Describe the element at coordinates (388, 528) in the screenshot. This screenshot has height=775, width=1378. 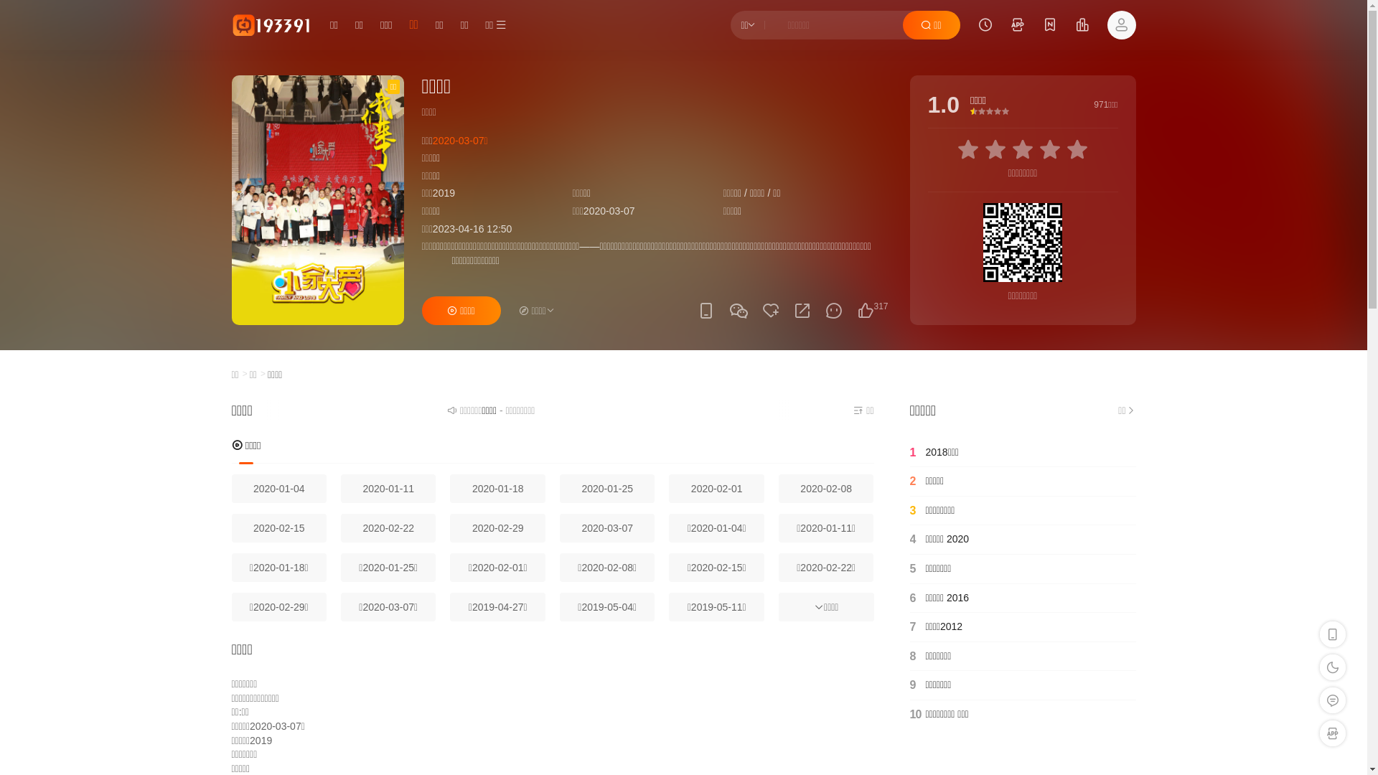
I see `2020-02-22` at that location.